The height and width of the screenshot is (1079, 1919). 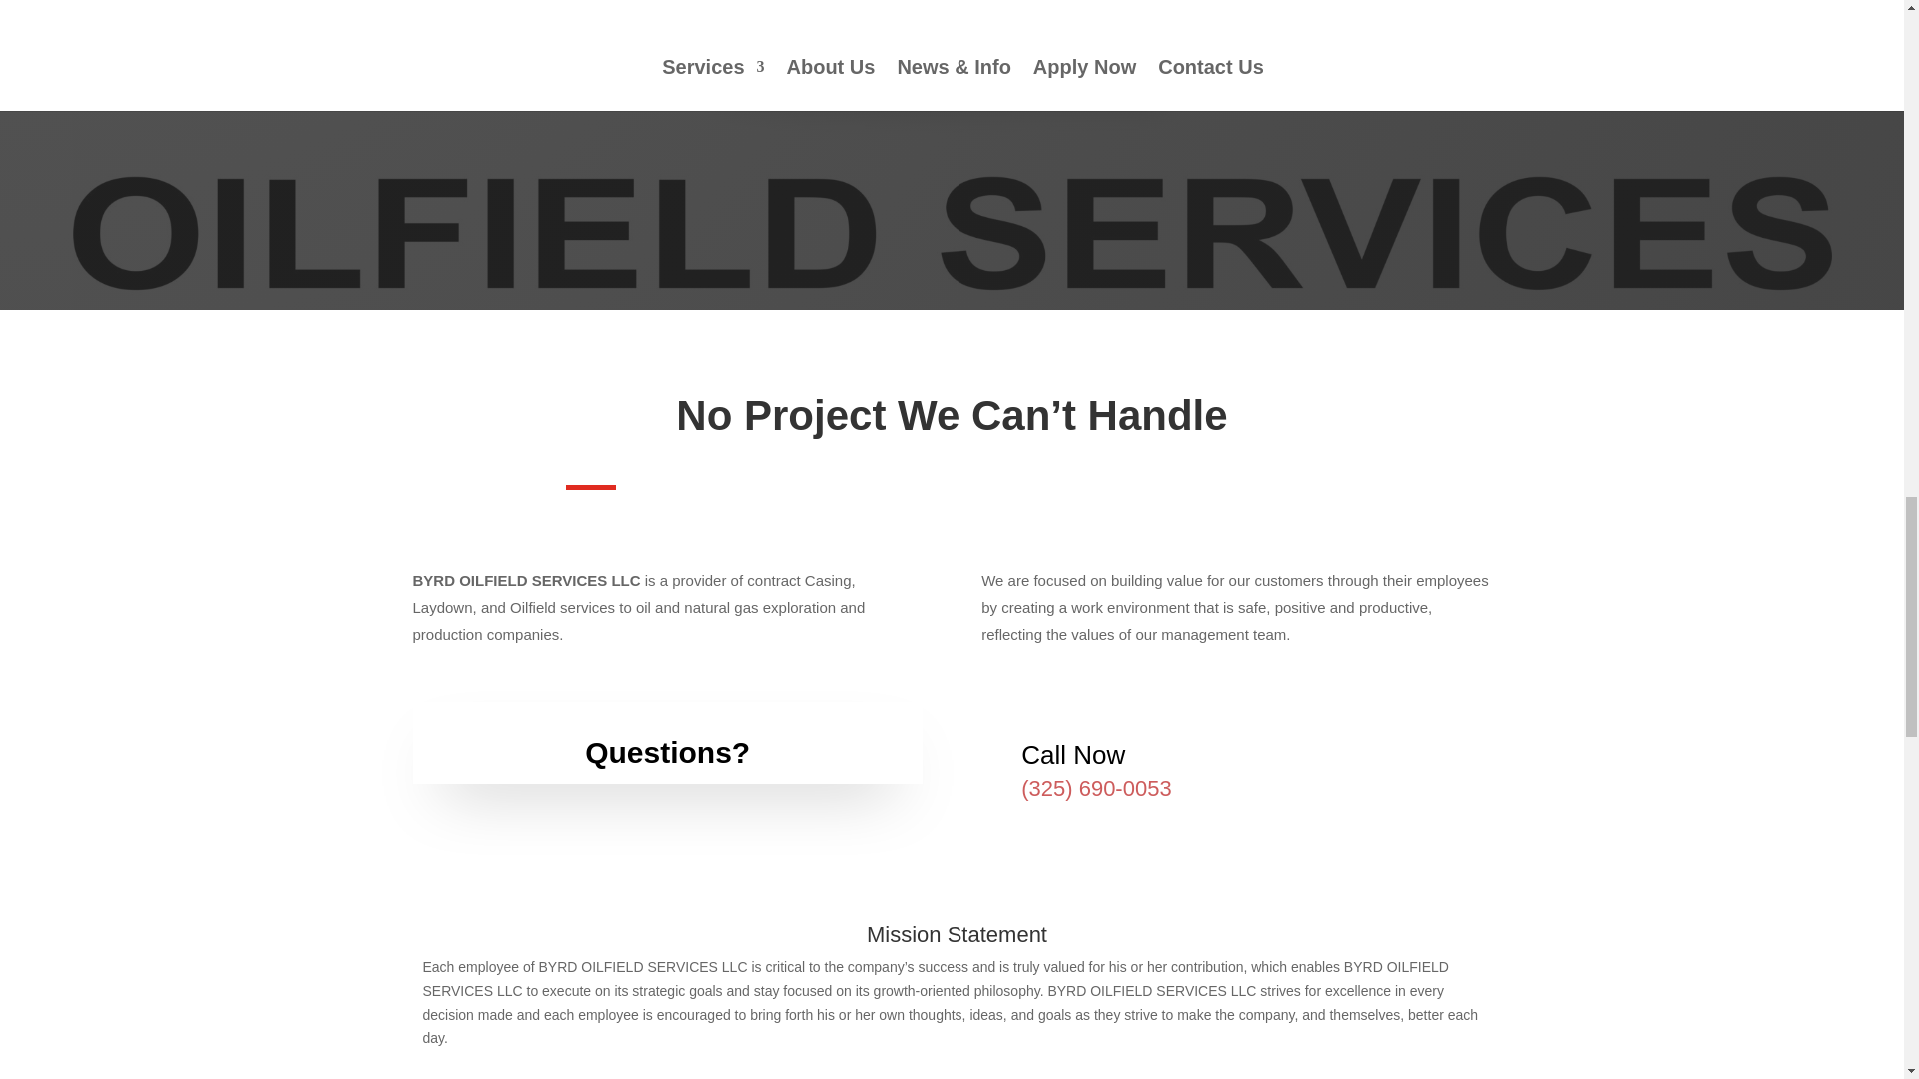 What do you see at coordinates (952, 62) in the screenshot?
I see `JOB APPLICATION` at bounding box center [952, 62].